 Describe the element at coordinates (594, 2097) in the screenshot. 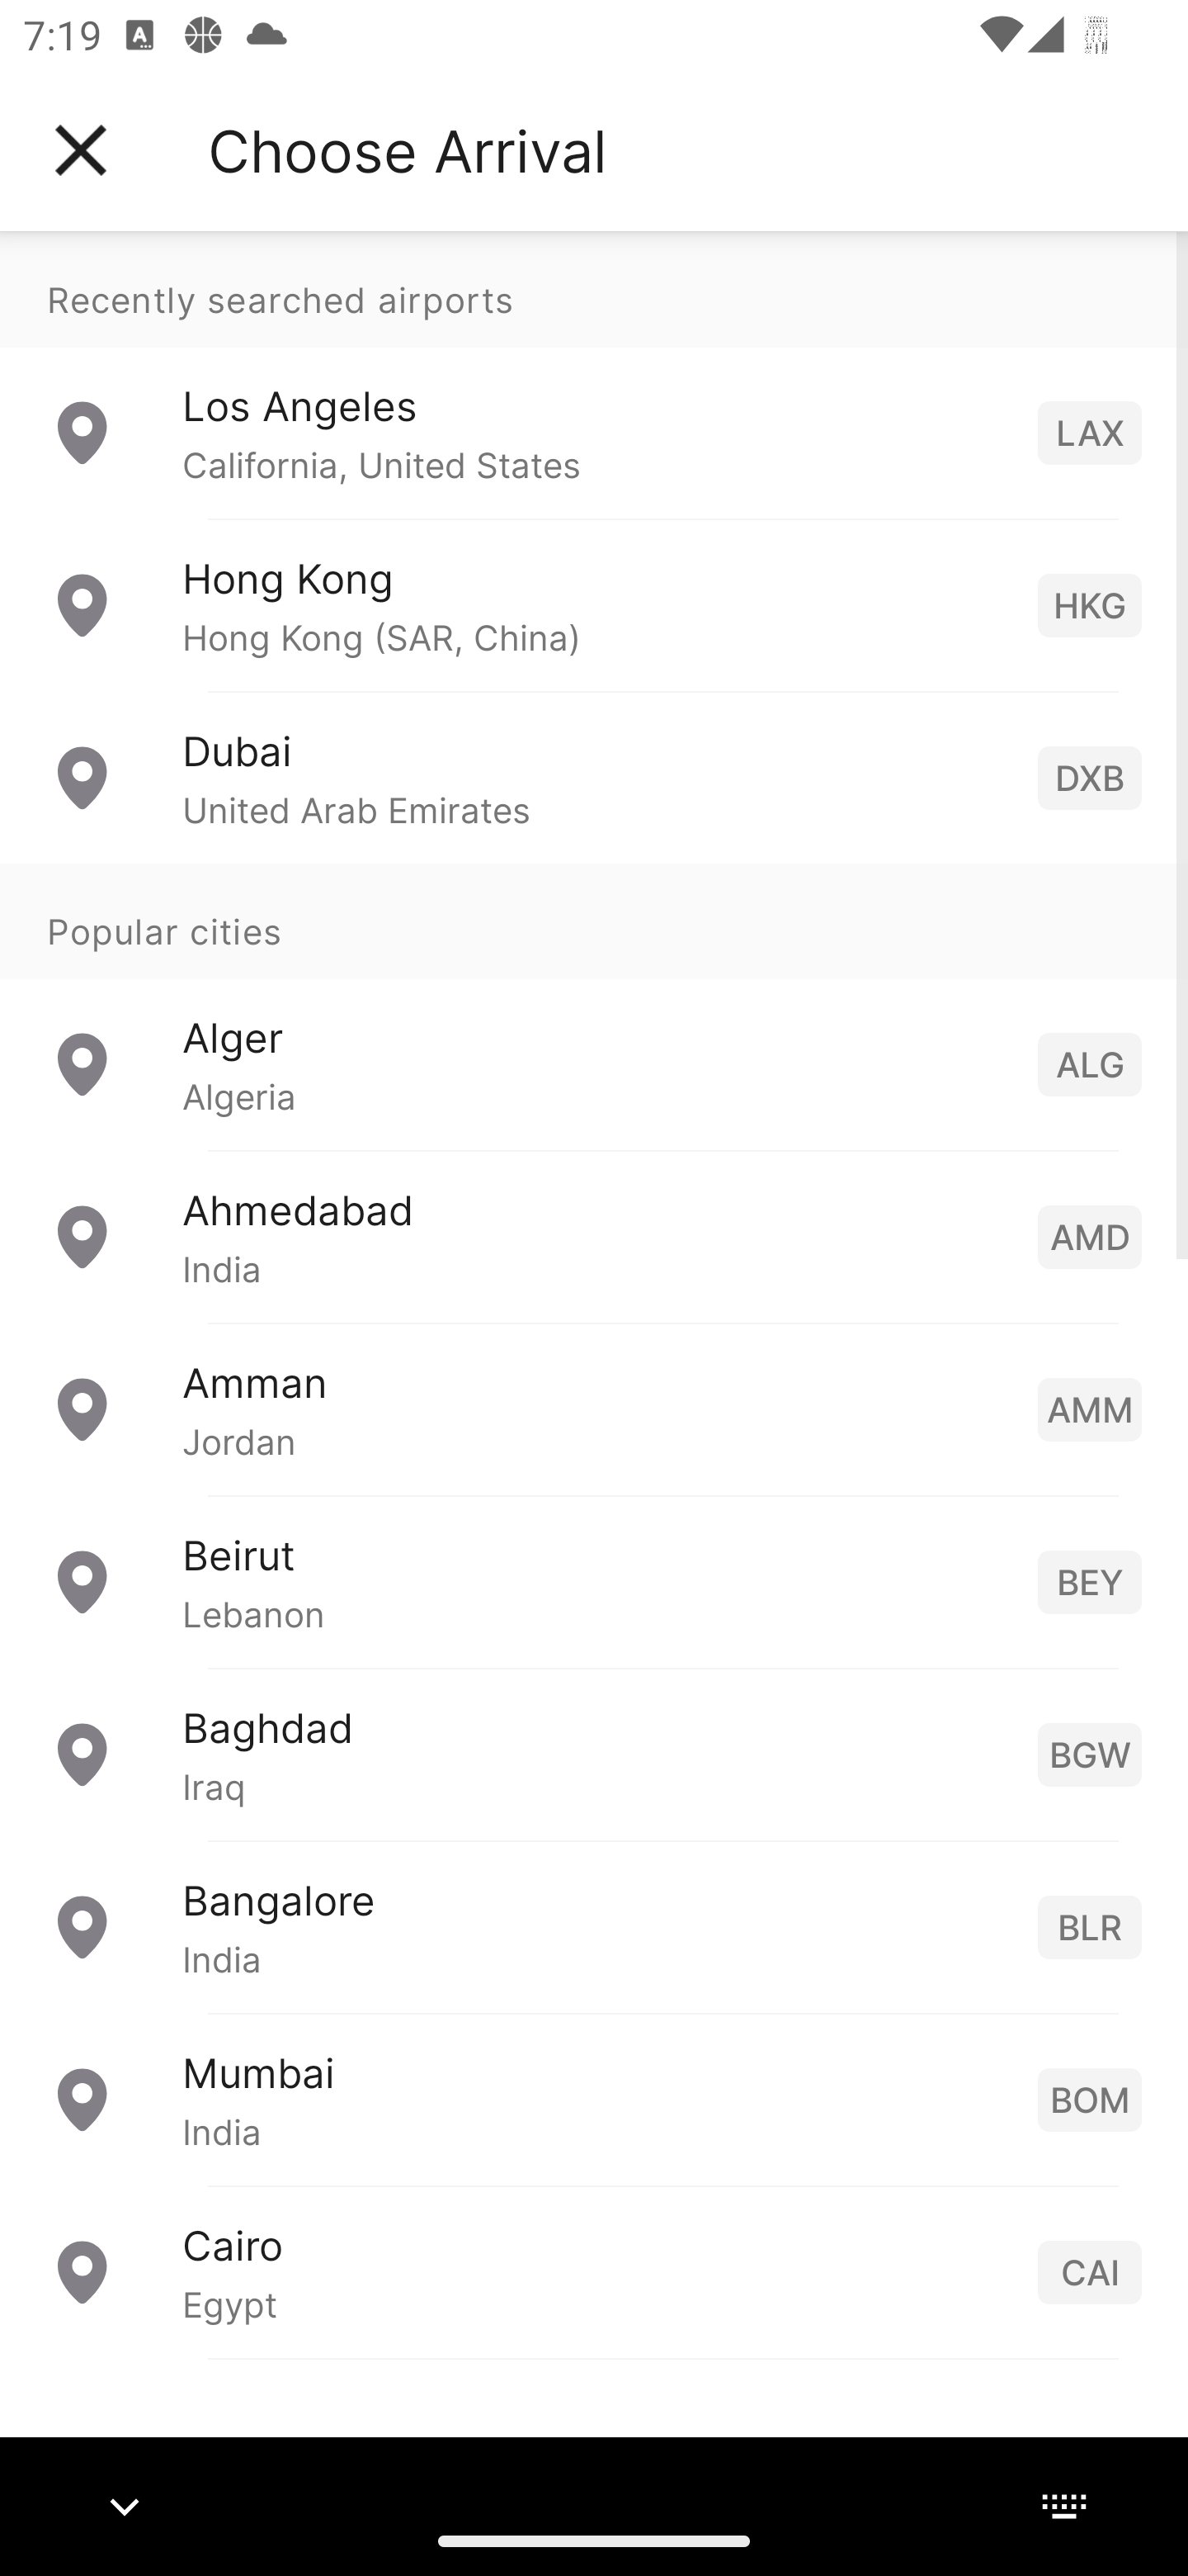

I see `Mumbai India BOM` at that location.